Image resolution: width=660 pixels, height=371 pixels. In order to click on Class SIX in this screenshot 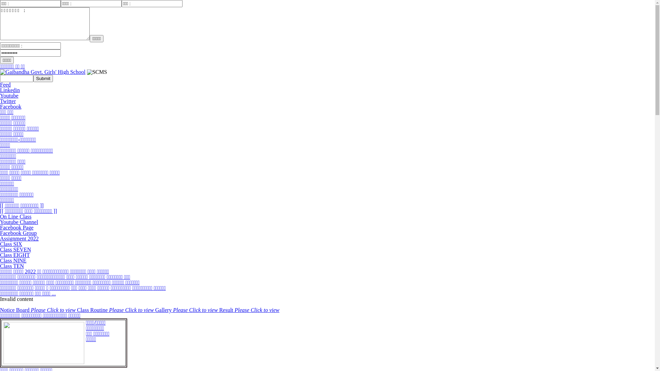, I will do `click(11, 244)`.